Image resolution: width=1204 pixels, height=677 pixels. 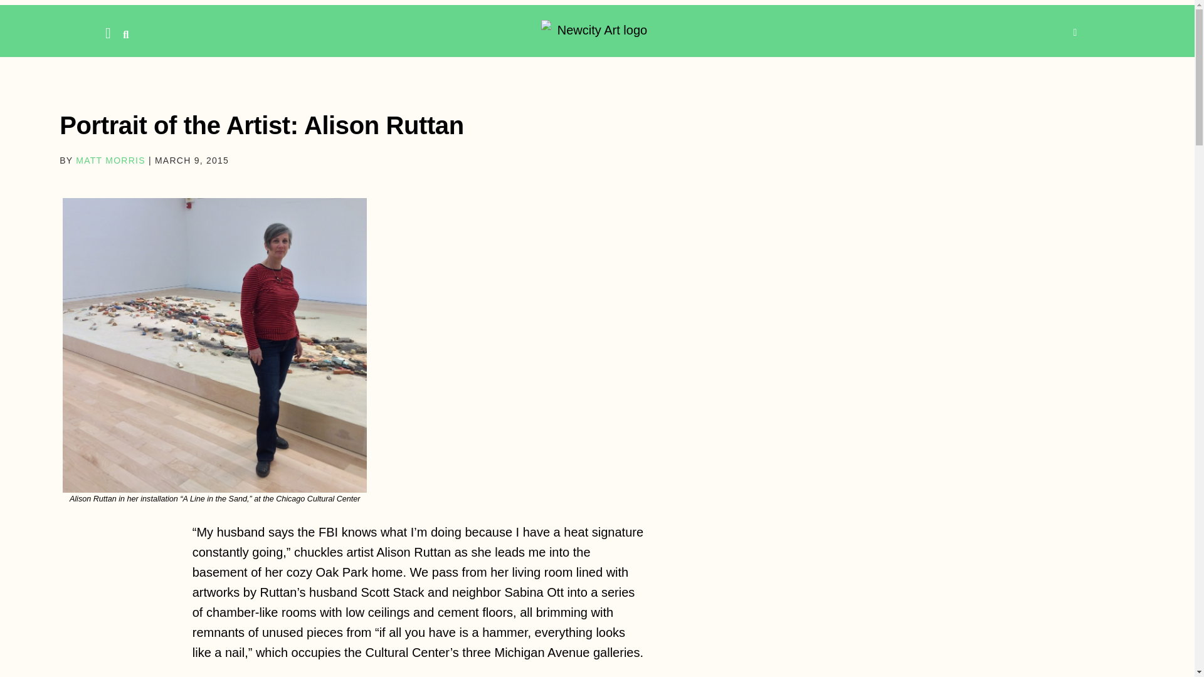 What do you see at coordinates (597, 30) in the screenshot?
I see `NewcityArt` at bounding box center [597, 30].